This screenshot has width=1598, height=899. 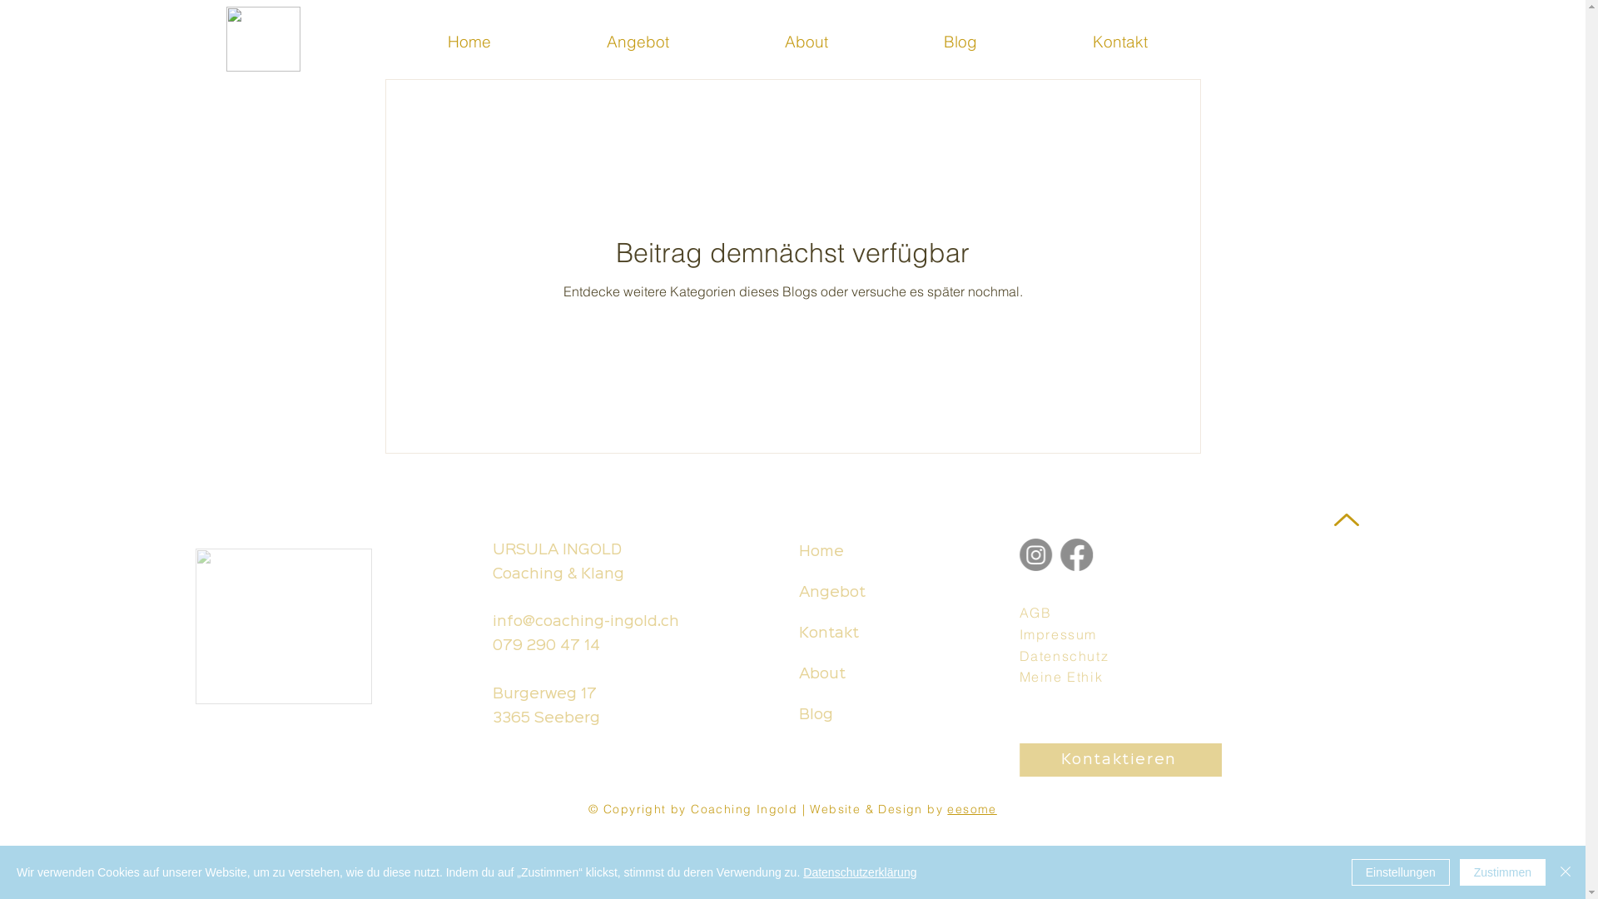 I want to click on eesome, so click(x=972, y=809).